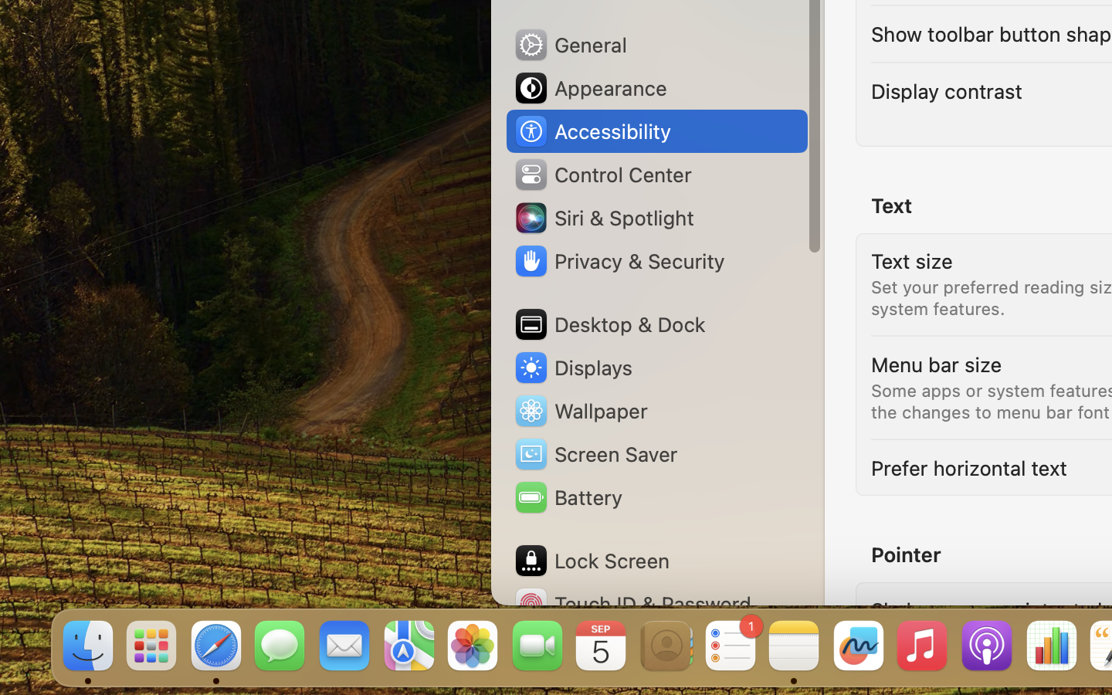  I want to click on Touch ID & Password, so click(632, 604).